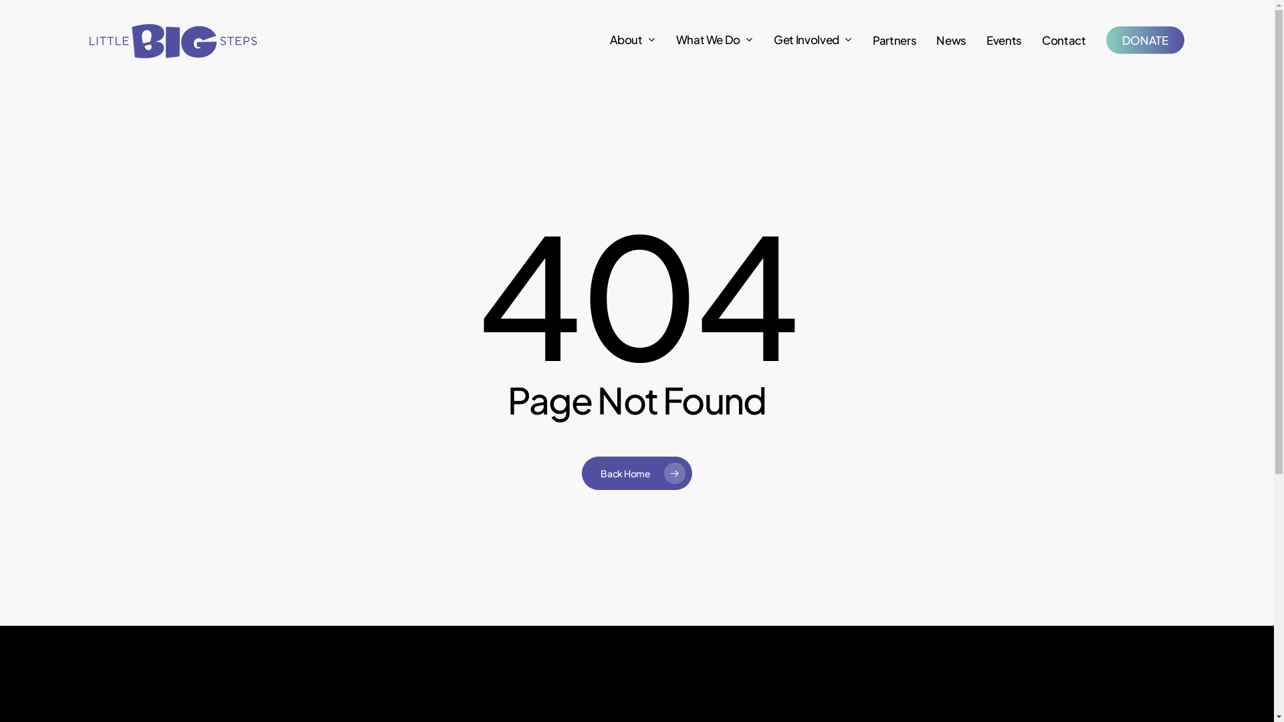 This screenshot has width=1284, height=722. Describe the element at coordinates (633, 40) in the screenshot. I see `About` at that location.